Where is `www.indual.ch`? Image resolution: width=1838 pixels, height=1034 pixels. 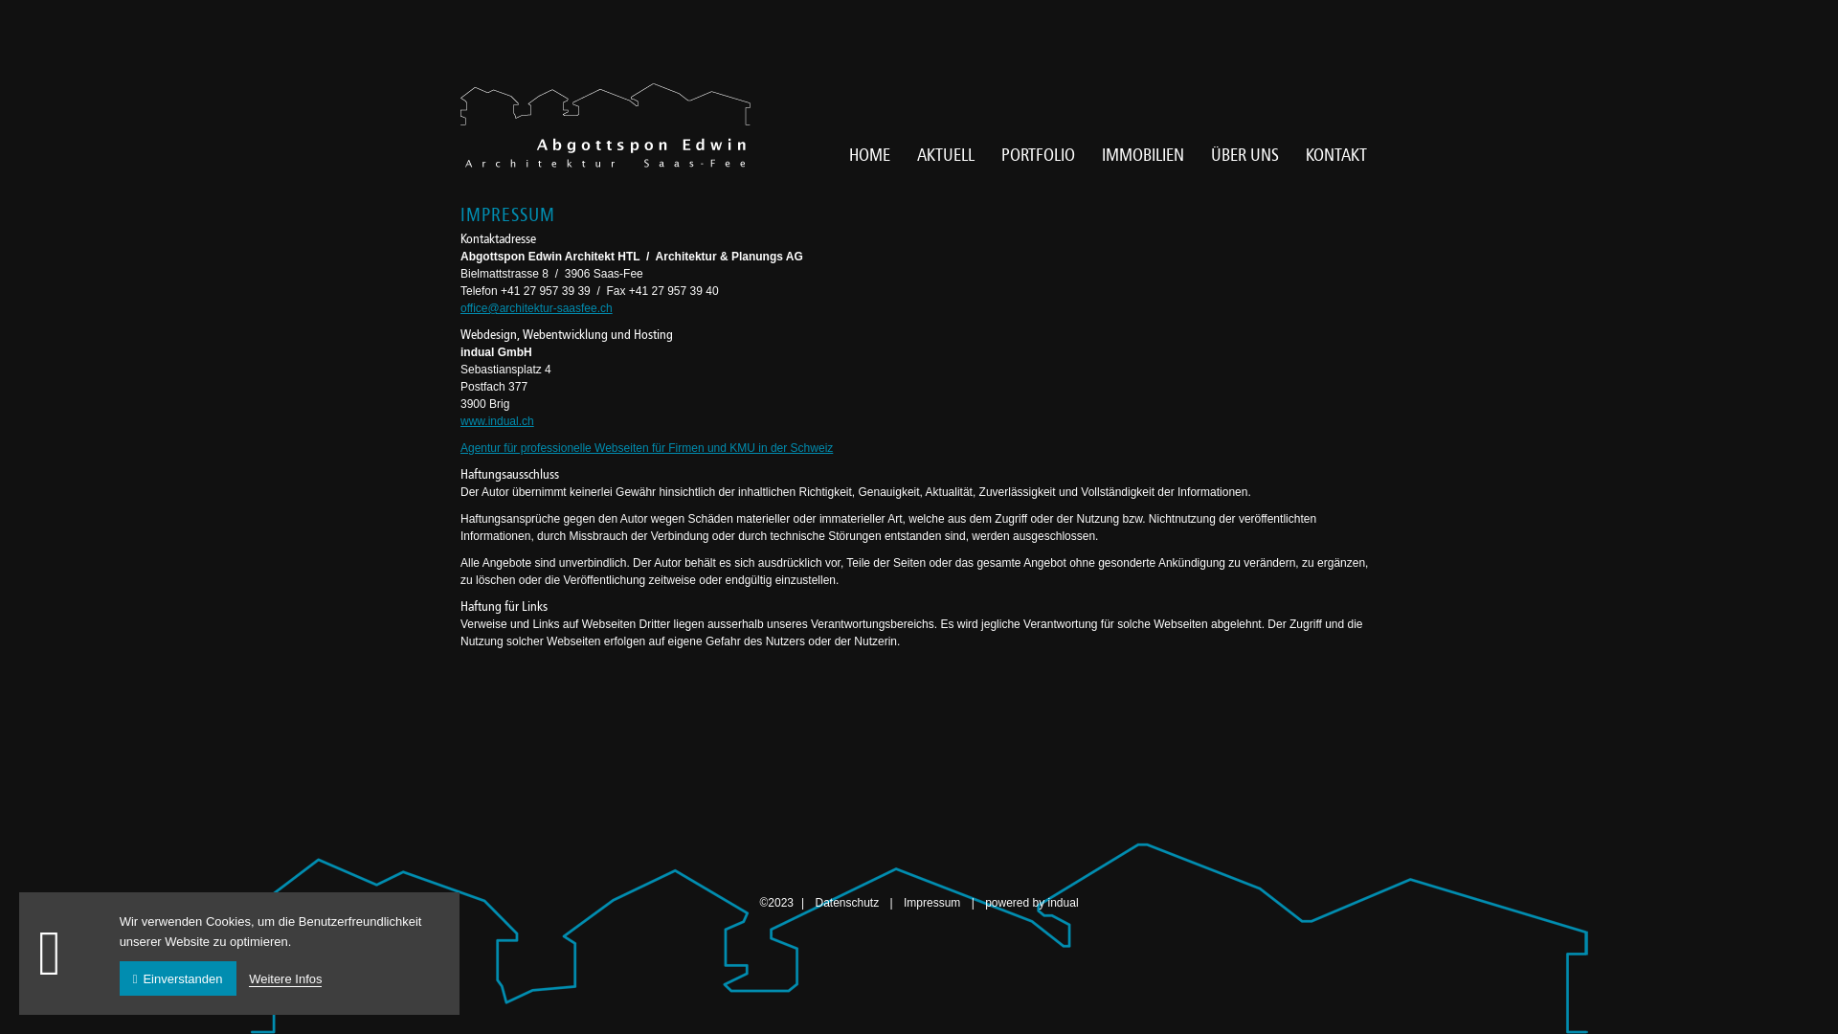
www.indual.ch is located at coordinates (498, 421).